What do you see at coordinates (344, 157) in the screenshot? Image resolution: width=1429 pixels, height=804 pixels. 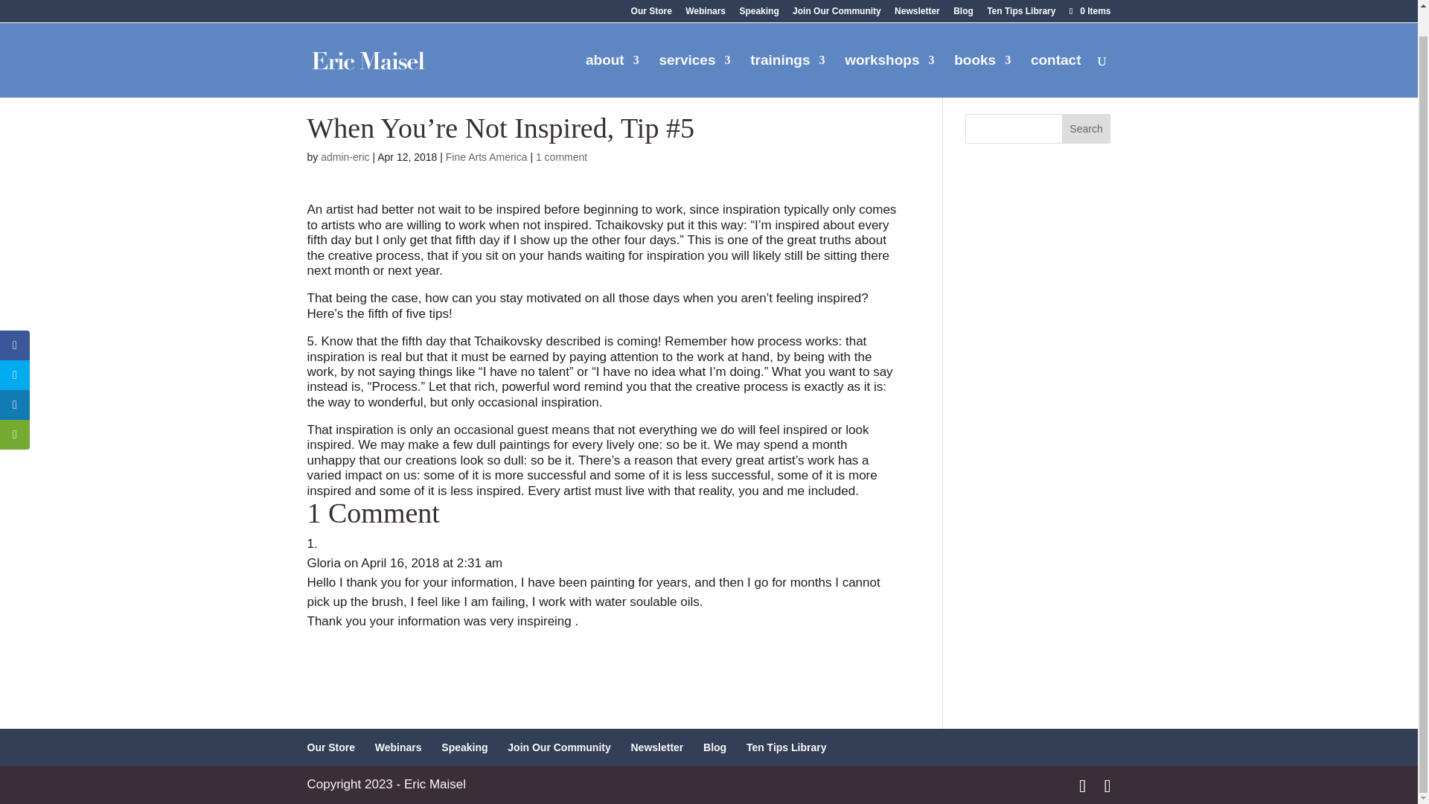 I see `Posts by admin-eric` at bounding box center [344, 157].